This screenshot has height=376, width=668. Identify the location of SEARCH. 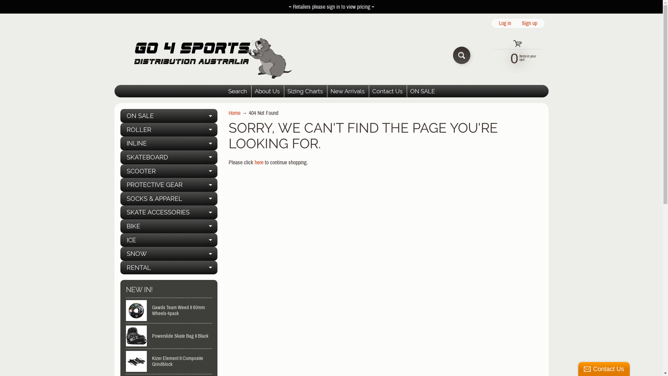
(462, 55).